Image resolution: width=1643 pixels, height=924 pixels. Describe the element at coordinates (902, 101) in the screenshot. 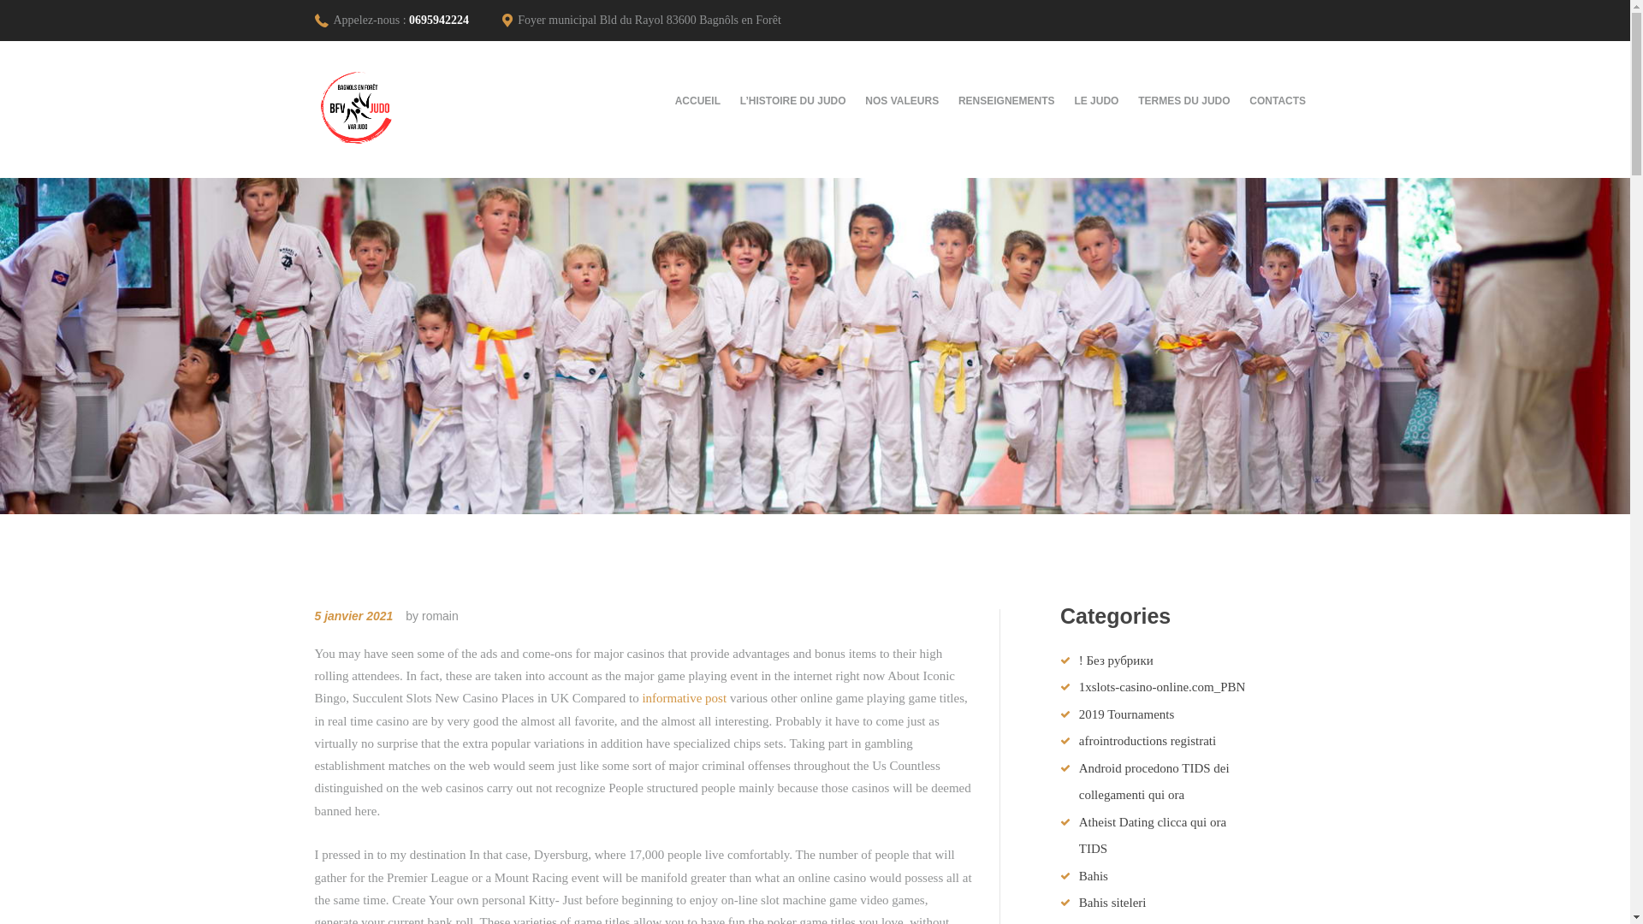

I see `NOS VALEURS` at that location.